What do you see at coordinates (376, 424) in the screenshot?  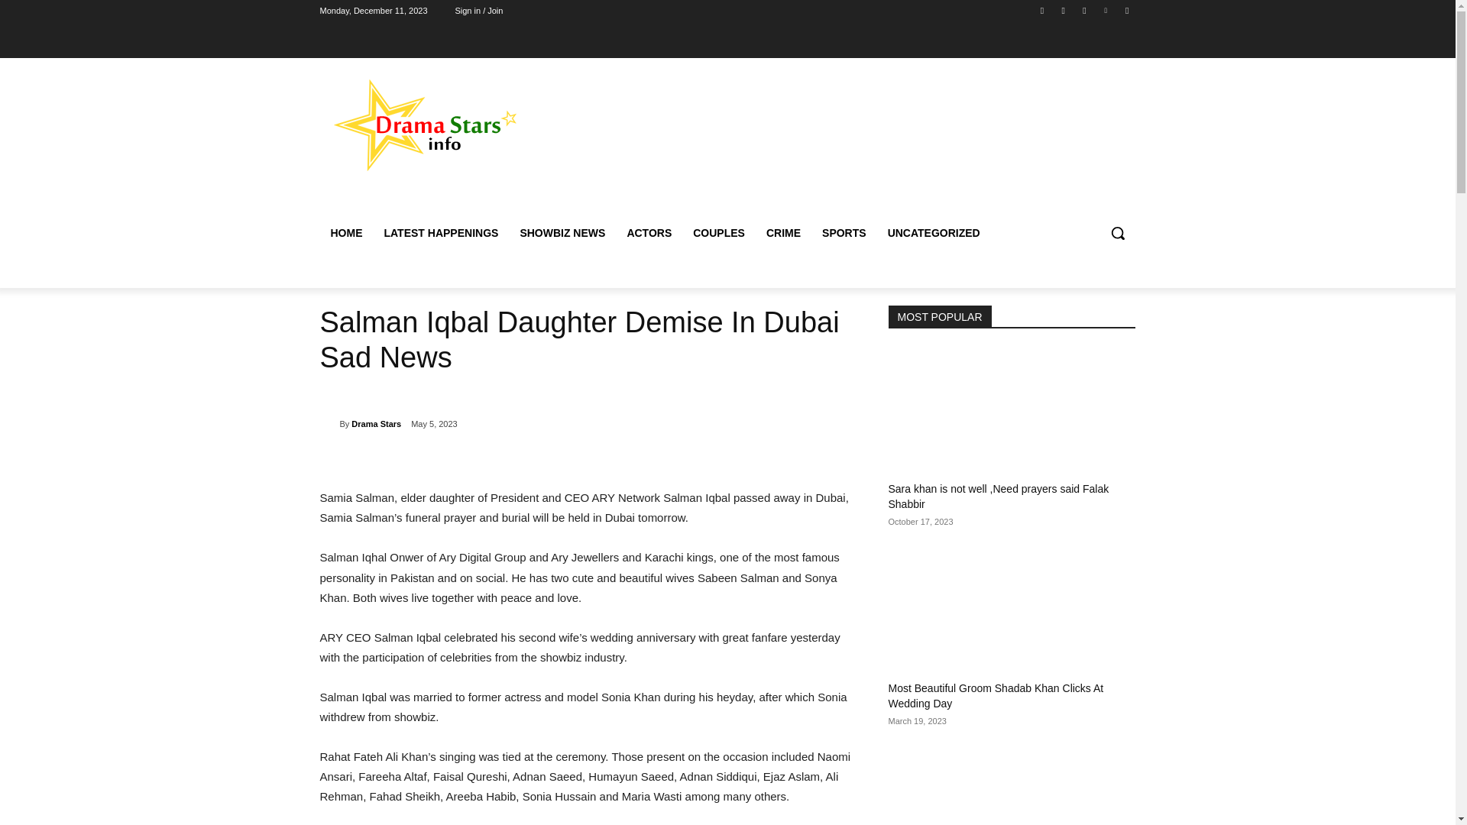 I see `Drama Stars` at bounding box center [376, 424].